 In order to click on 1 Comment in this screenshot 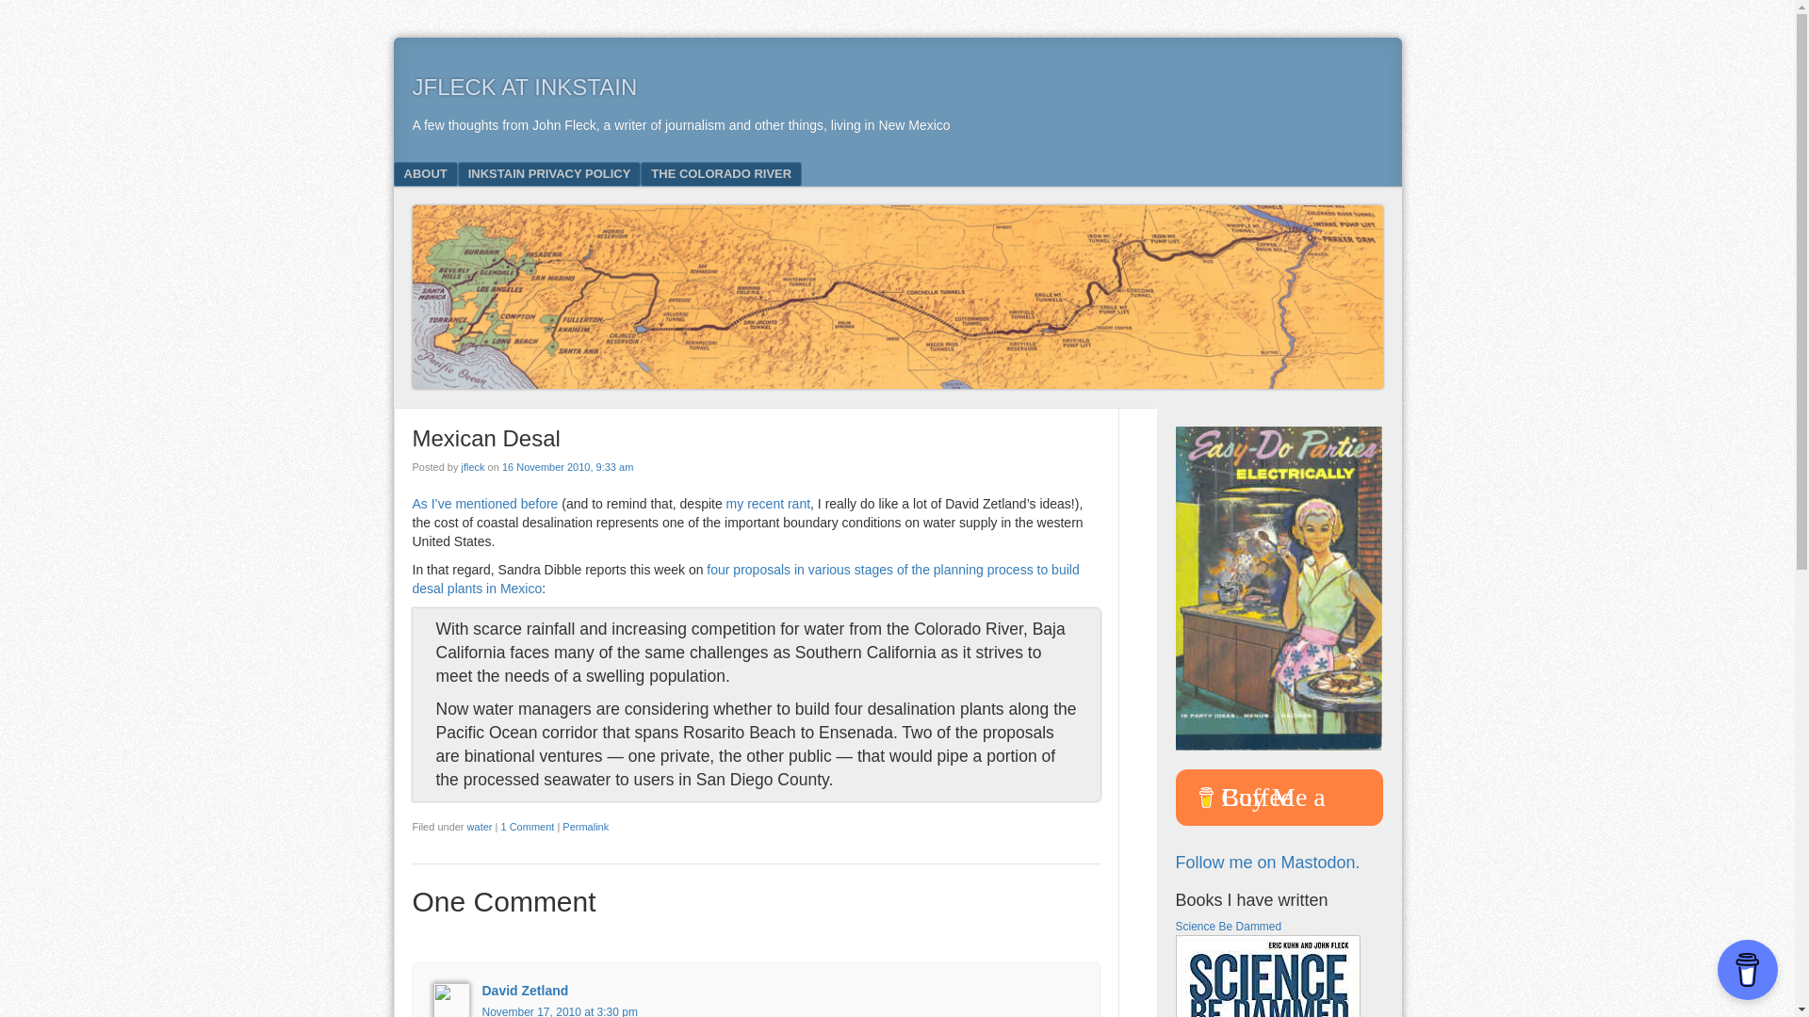, I will do `click(527, 827)`.